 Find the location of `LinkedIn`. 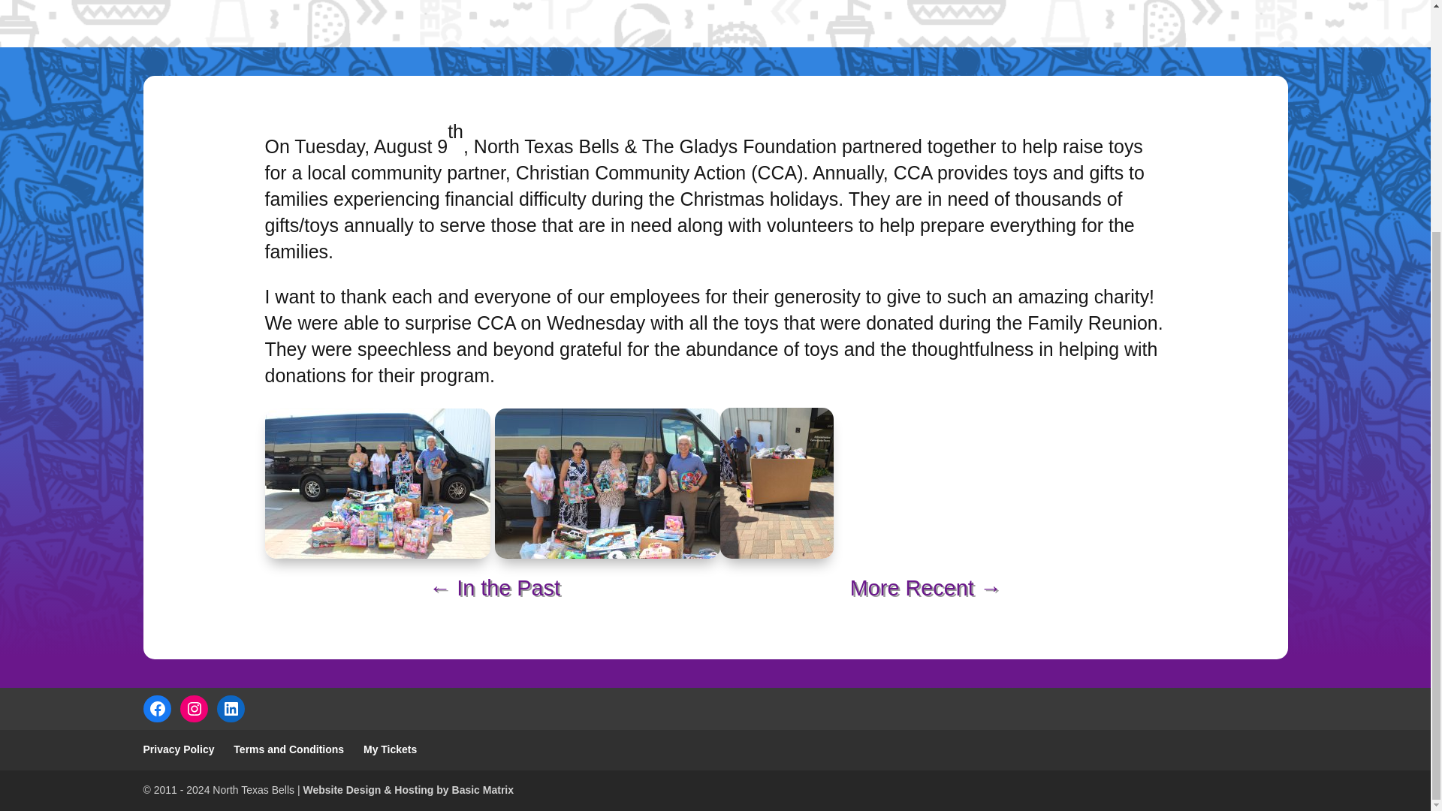

LinkedIn is located at coordinates (231, 709).